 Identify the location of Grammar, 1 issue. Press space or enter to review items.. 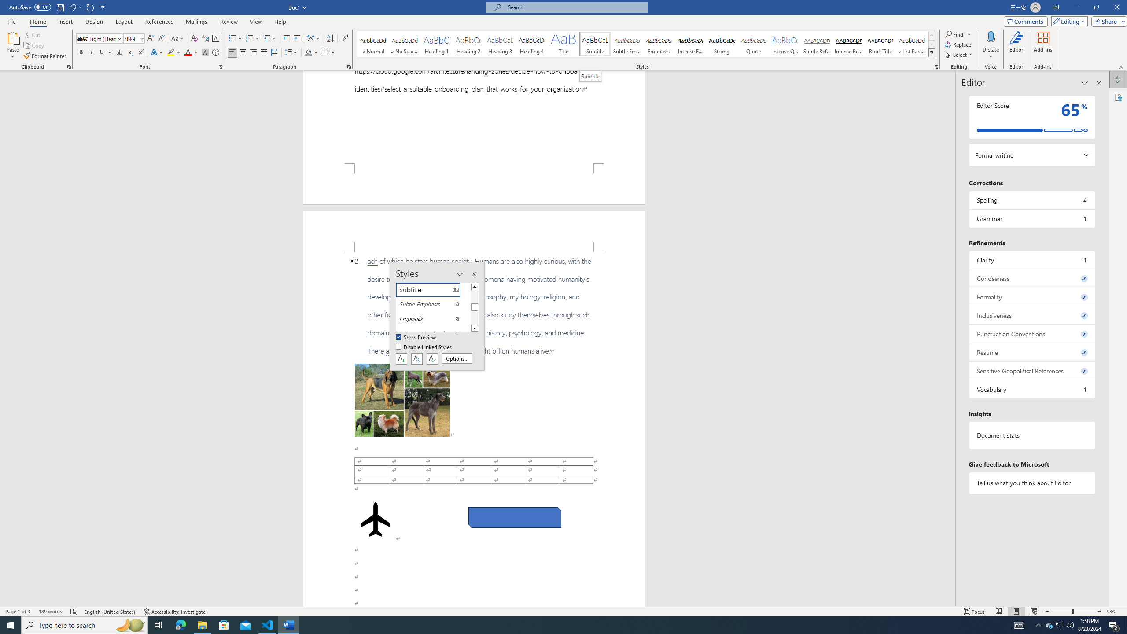
(1032, 218).